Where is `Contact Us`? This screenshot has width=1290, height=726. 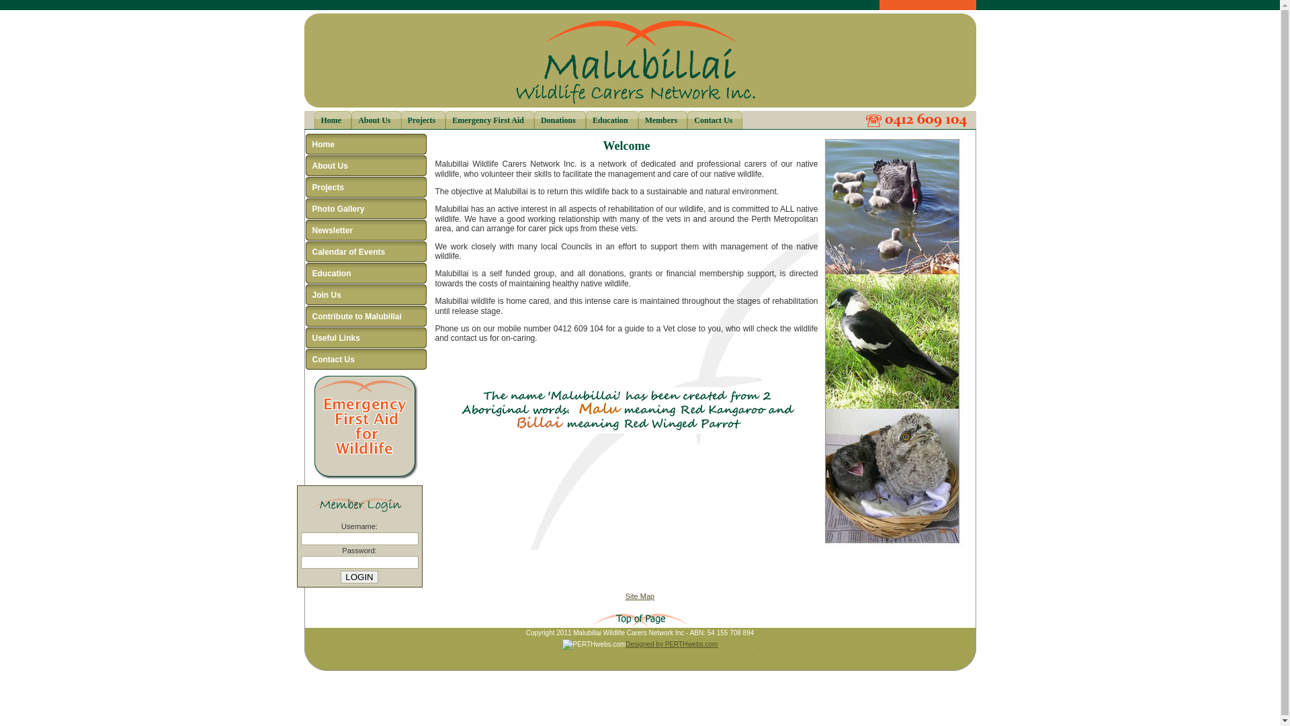
Contact Us is located at coordinates (715, 120).